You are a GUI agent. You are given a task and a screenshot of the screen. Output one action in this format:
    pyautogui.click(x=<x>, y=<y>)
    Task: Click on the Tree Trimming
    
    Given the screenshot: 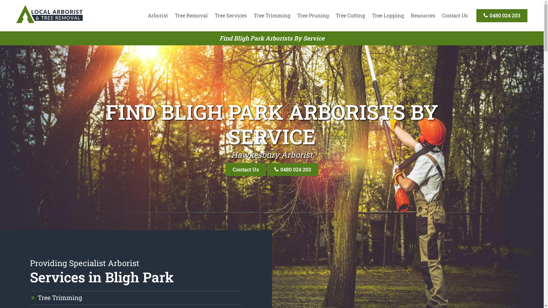 What is the action you would take?
    pyautogui.click(x=60, y=298)
    